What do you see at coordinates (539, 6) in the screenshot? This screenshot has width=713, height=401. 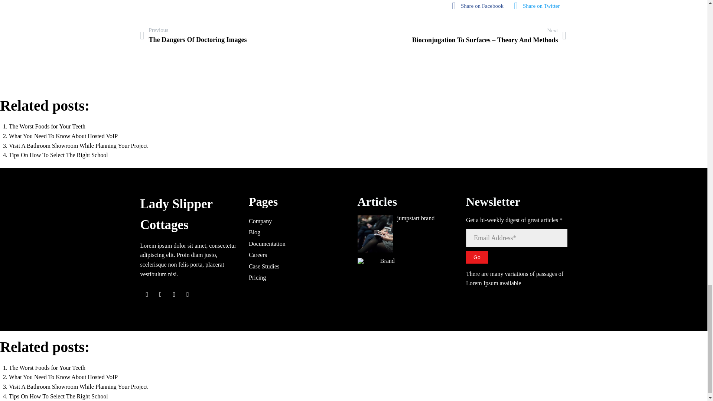 I see `What You Need To Know About Hosted VoIP` at bounding box center [539, 6].